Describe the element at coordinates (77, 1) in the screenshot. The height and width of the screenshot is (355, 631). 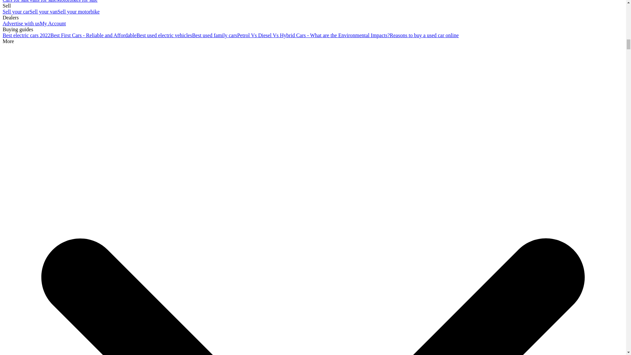
I see `Motorbikes for sale` at that location.